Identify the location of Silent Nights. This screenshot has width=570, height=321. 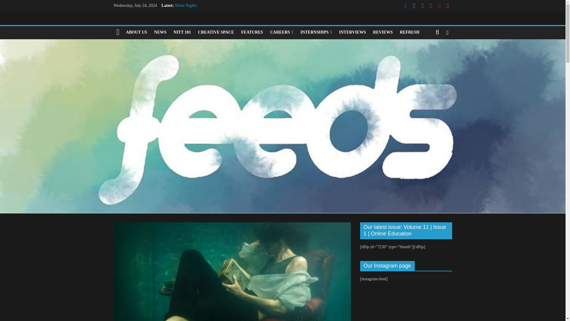
(186, 5).